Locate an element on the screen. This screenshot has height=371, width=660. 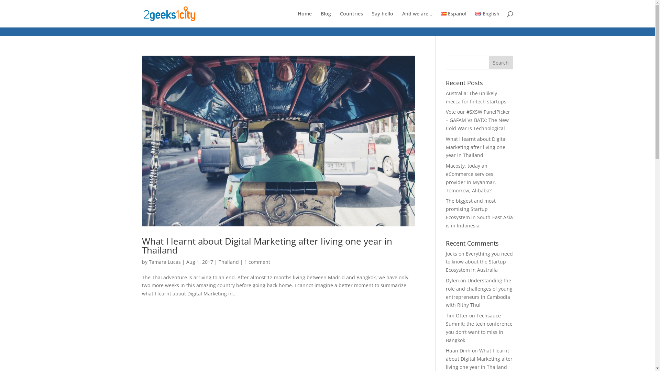
Dylen is located at coordinates (452, 280).